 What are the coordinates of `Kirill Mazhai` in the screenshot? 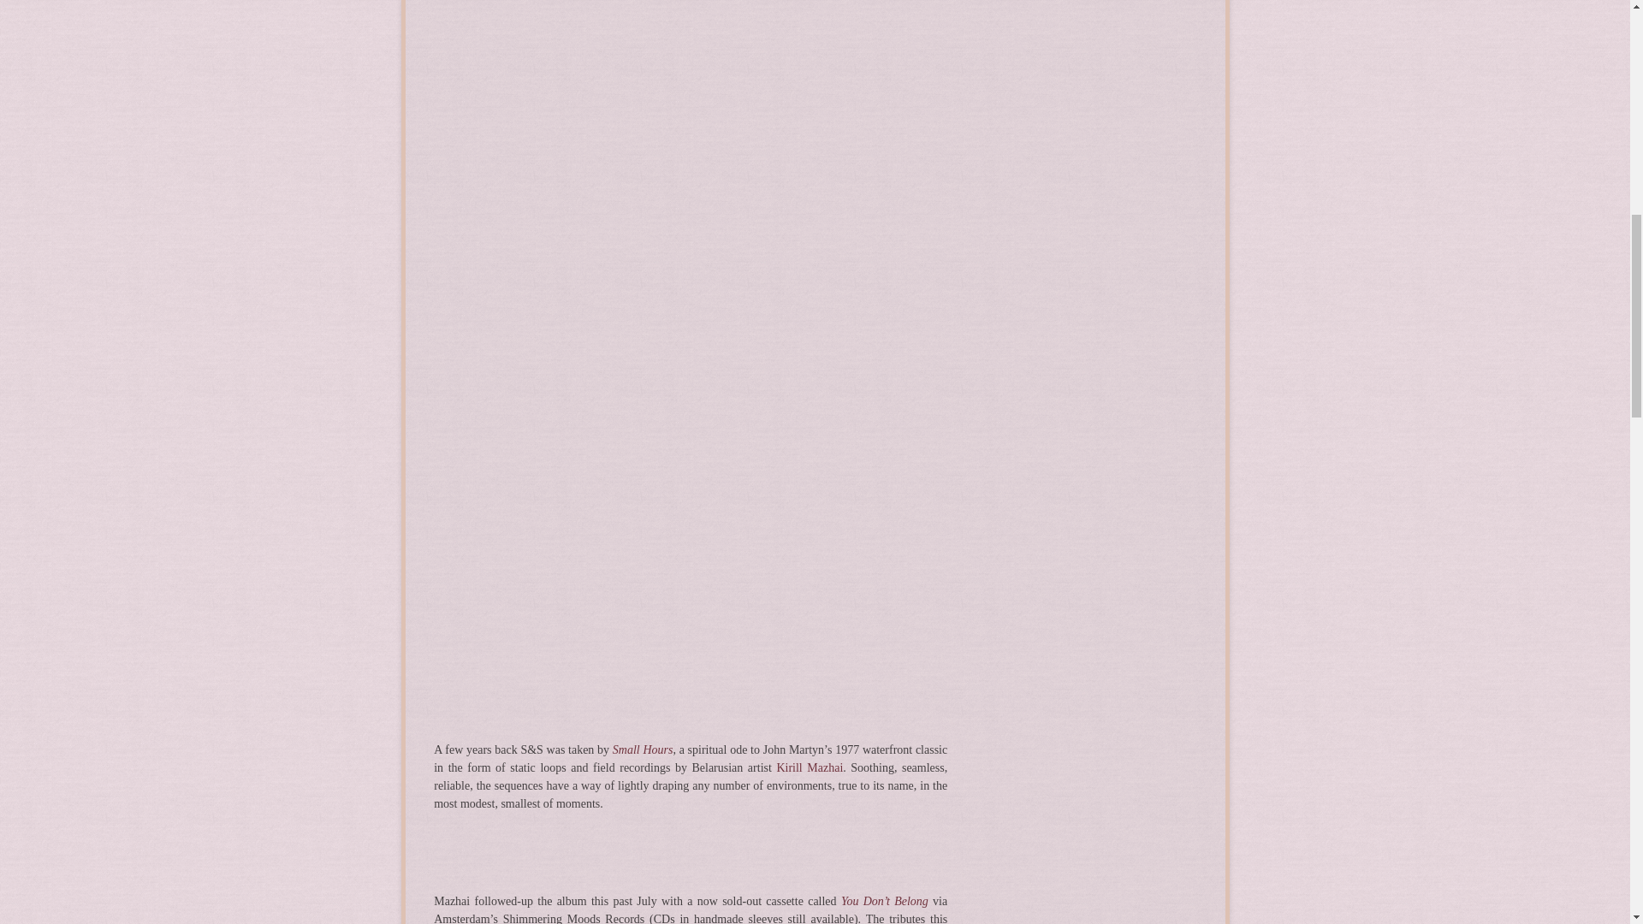 It's located at (809, 767).